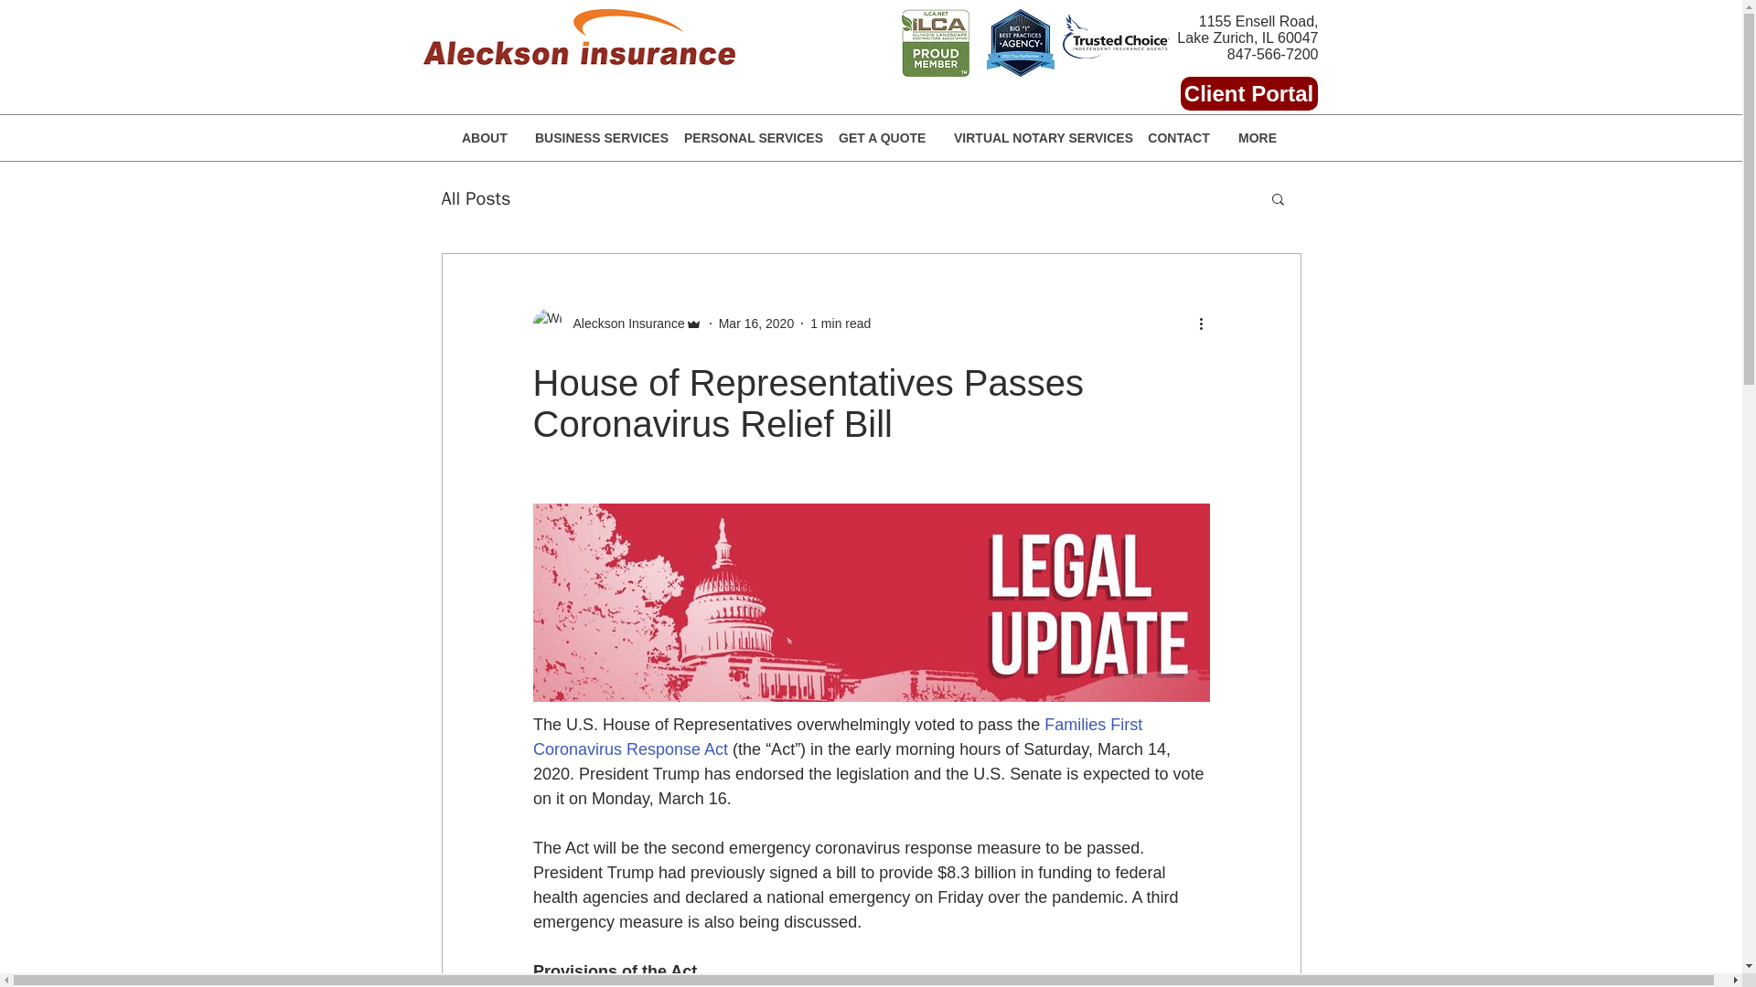 This screenshot has height=987, width=1756. What do you see at coordinates (476, 199) in the screenshot?
I see `All Posts` at bounding box center [476, 199].